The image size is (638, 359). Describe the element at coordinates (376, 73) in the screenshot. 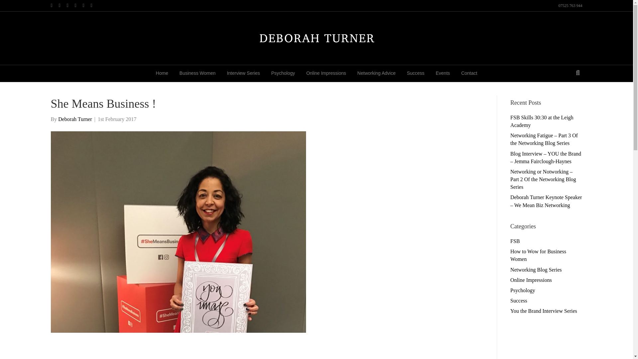

I see `Networking Advice` at that location.